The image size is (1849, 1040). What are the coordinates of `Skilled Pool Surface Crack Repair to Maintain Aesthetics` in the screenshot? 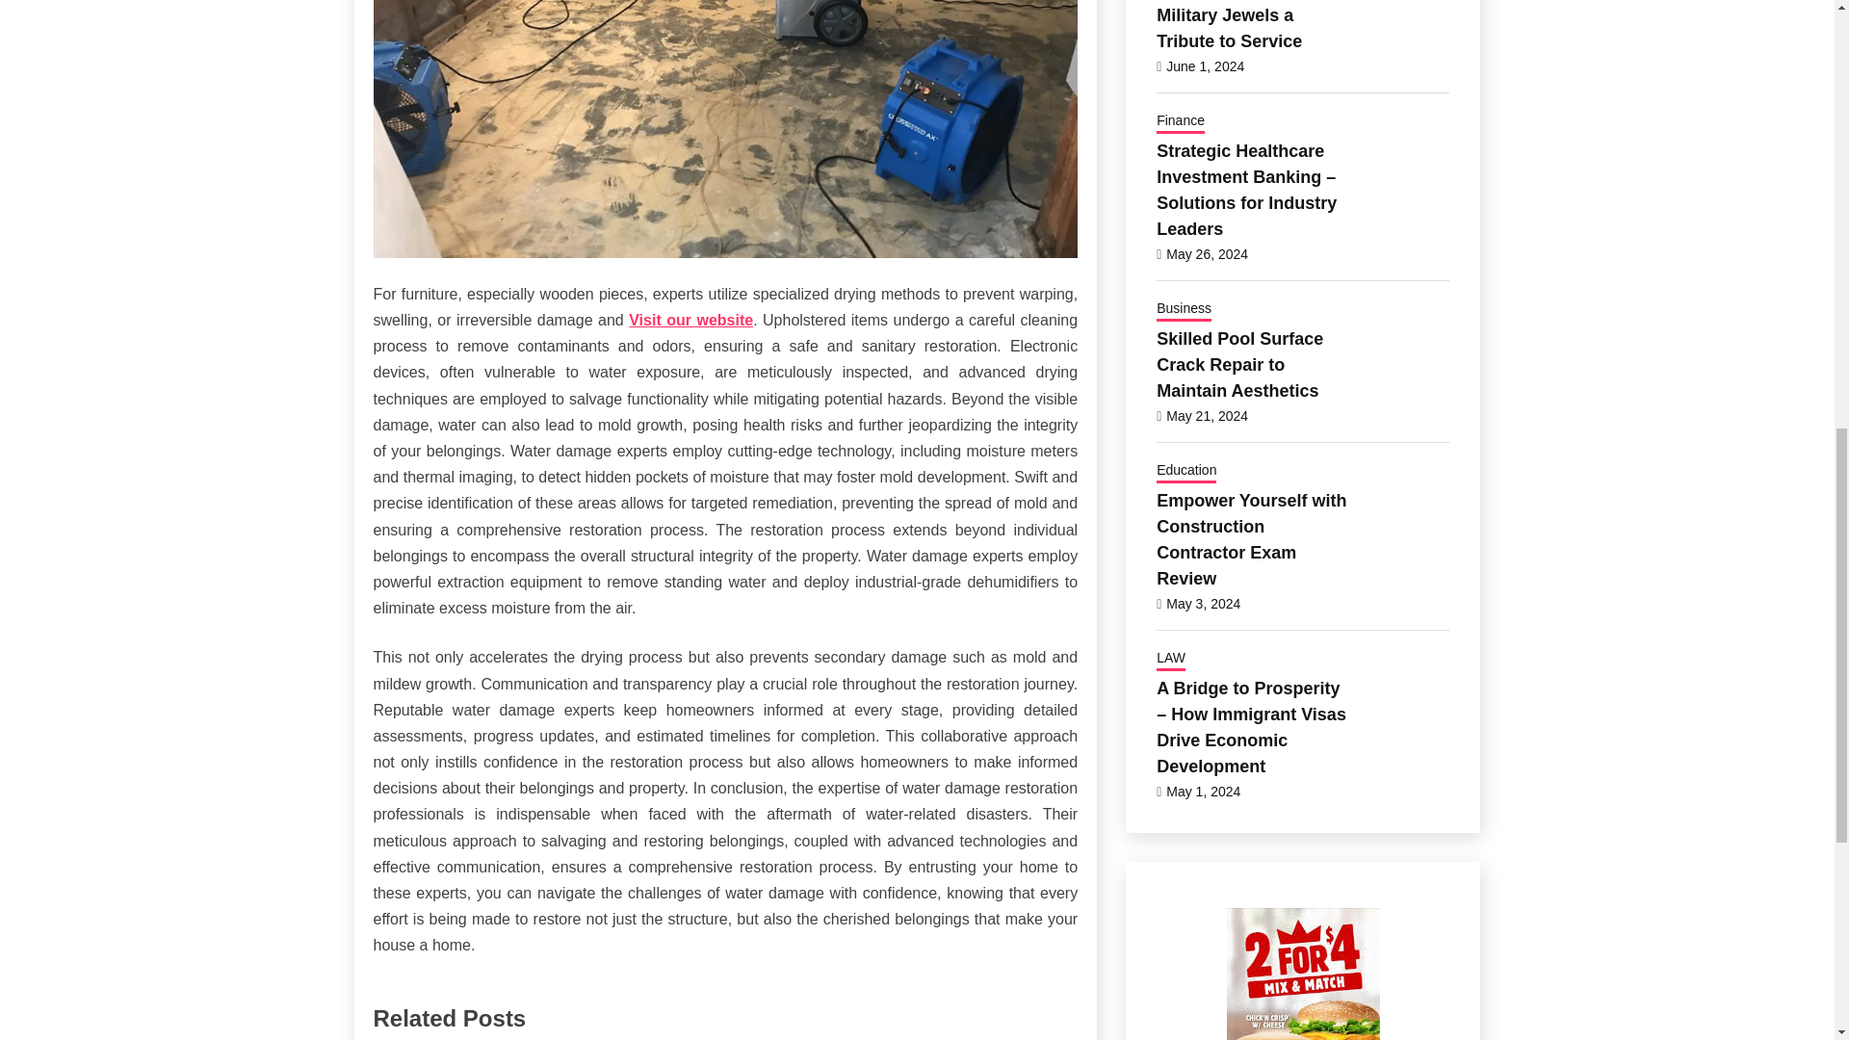 It's located at (1240, 364).